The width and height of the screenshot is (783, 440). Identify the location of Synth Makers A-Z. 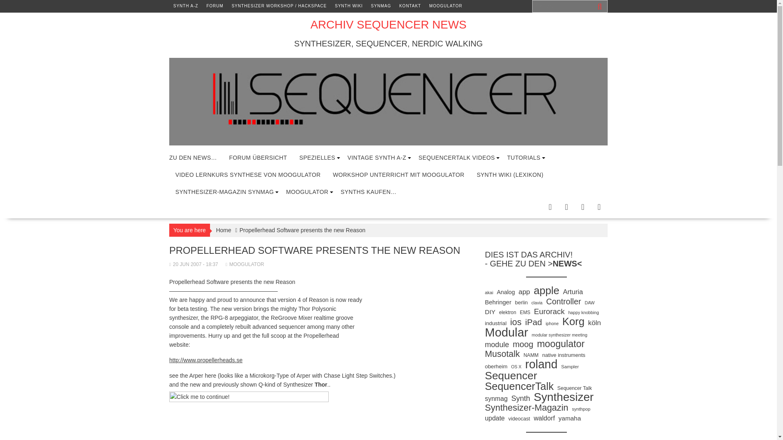
(185, 6).